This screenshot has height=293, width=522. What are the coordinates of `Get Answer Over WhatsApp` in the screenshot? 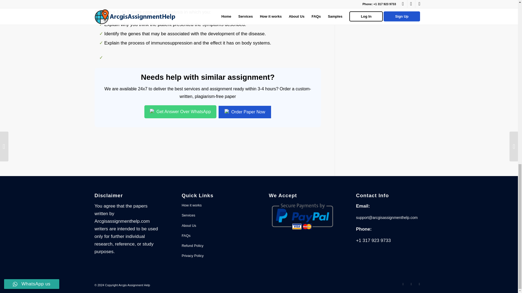 It's located at (181, 112).